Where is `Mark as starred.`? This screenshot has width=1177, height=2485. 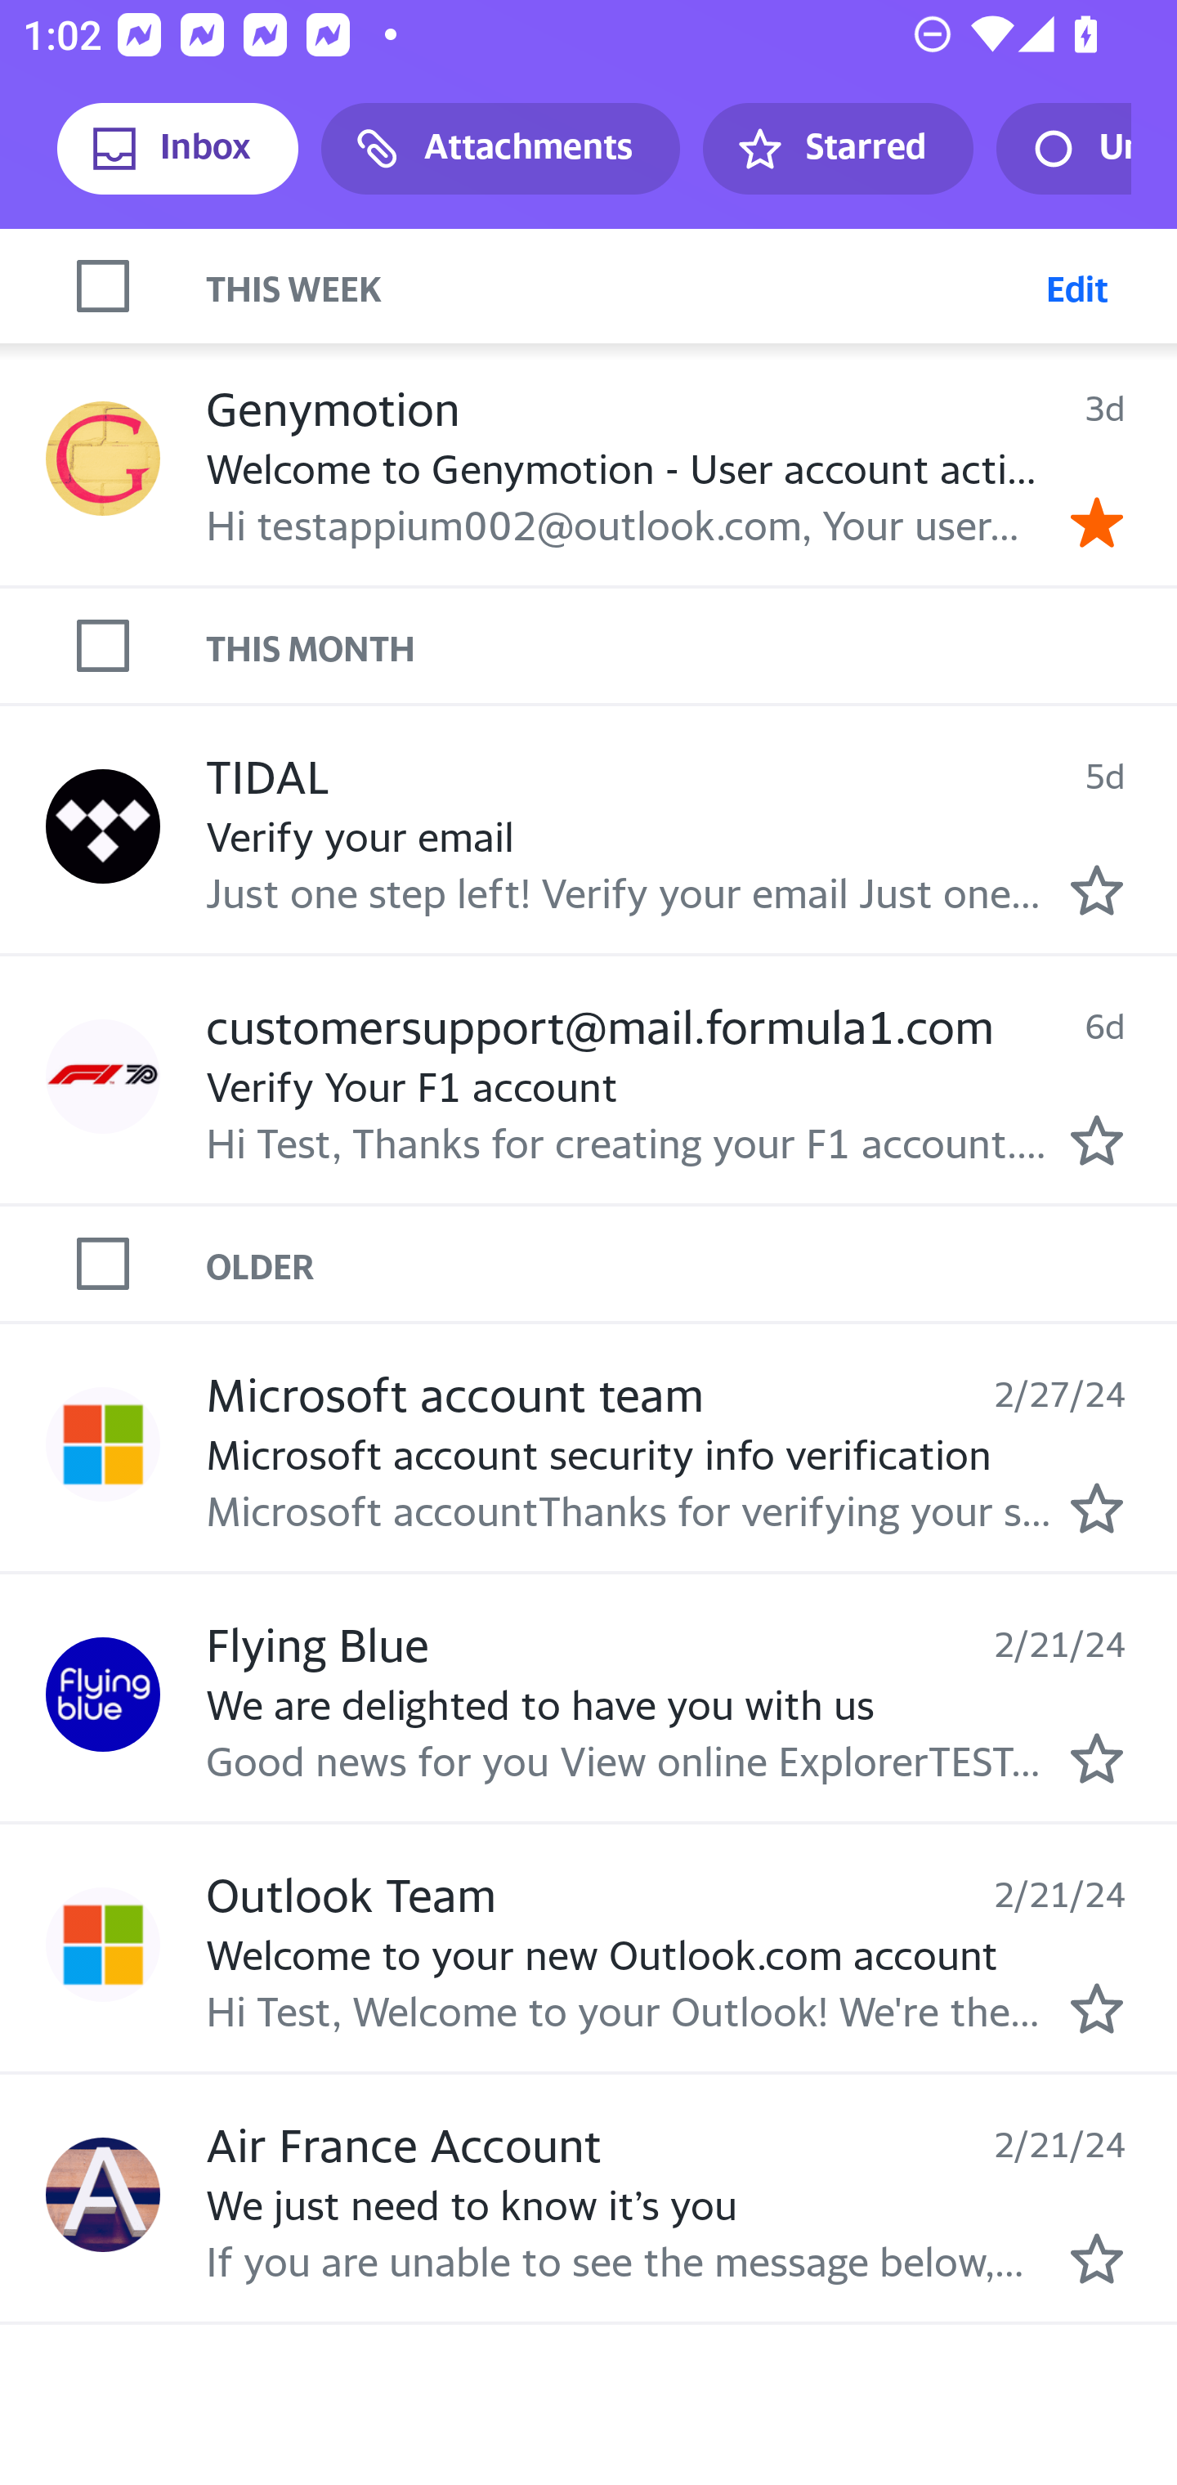
Mark as starred. is located at coordinates (1097, 1757).